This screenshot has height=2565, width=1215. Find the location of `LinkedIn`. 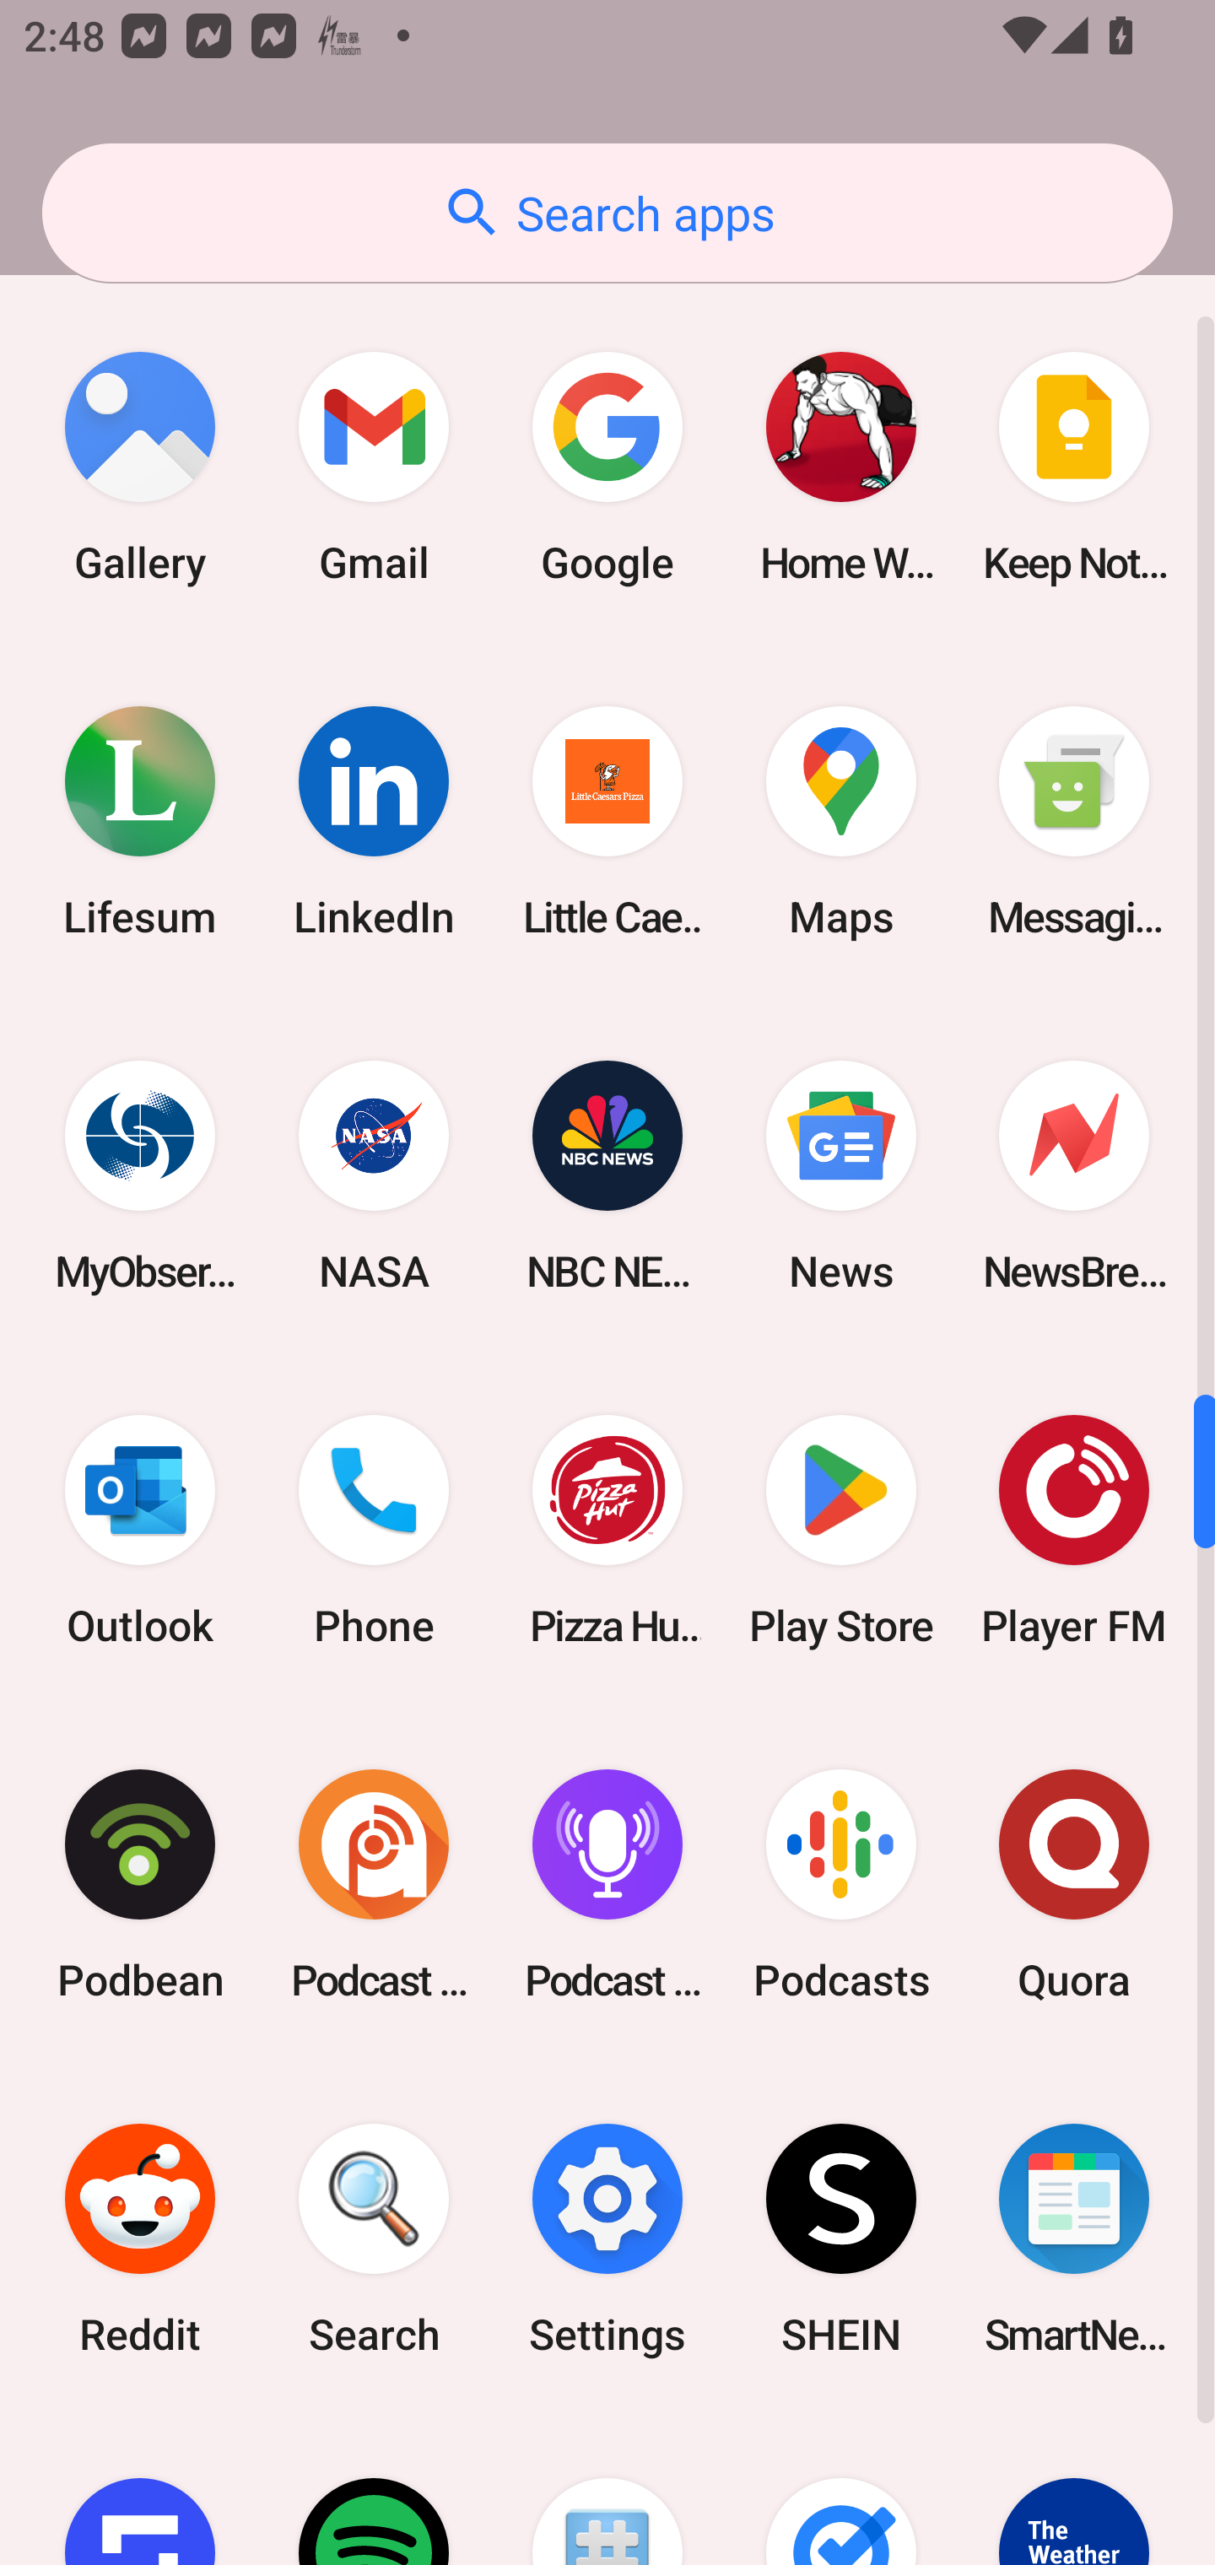

LinkedIn is located at coordinates (374, 820).